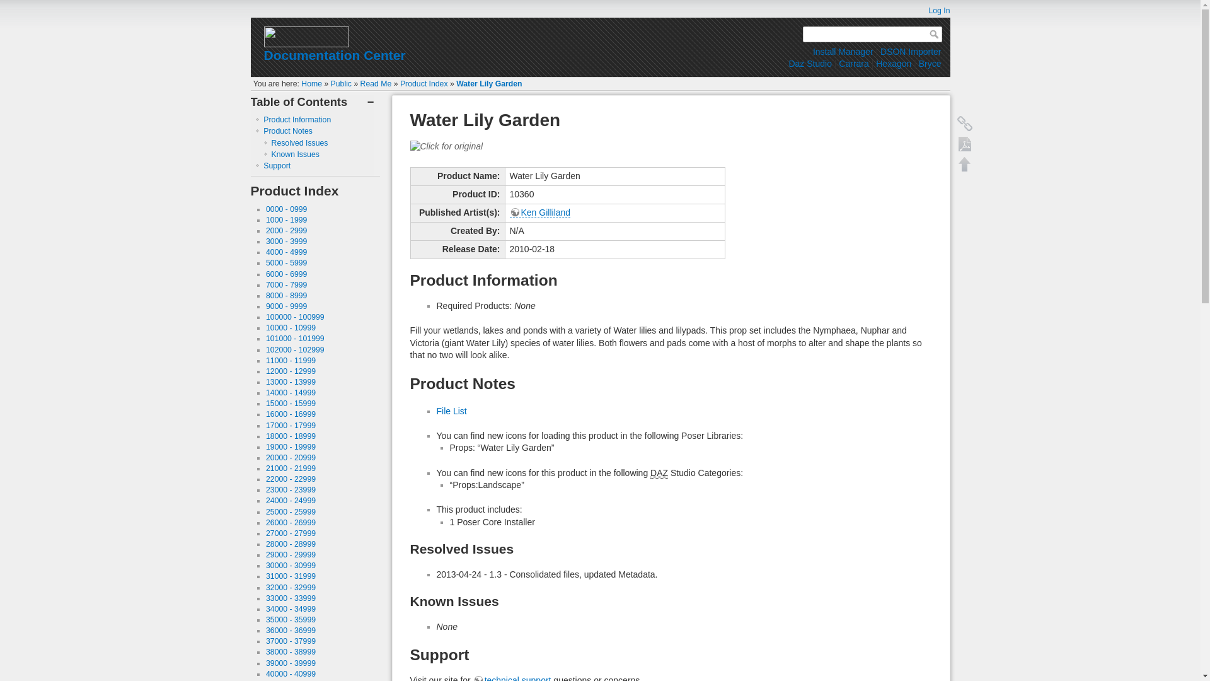 This screenshot has height=681, width=1210. I want to click on Resolved Issues, so click(299, 143).